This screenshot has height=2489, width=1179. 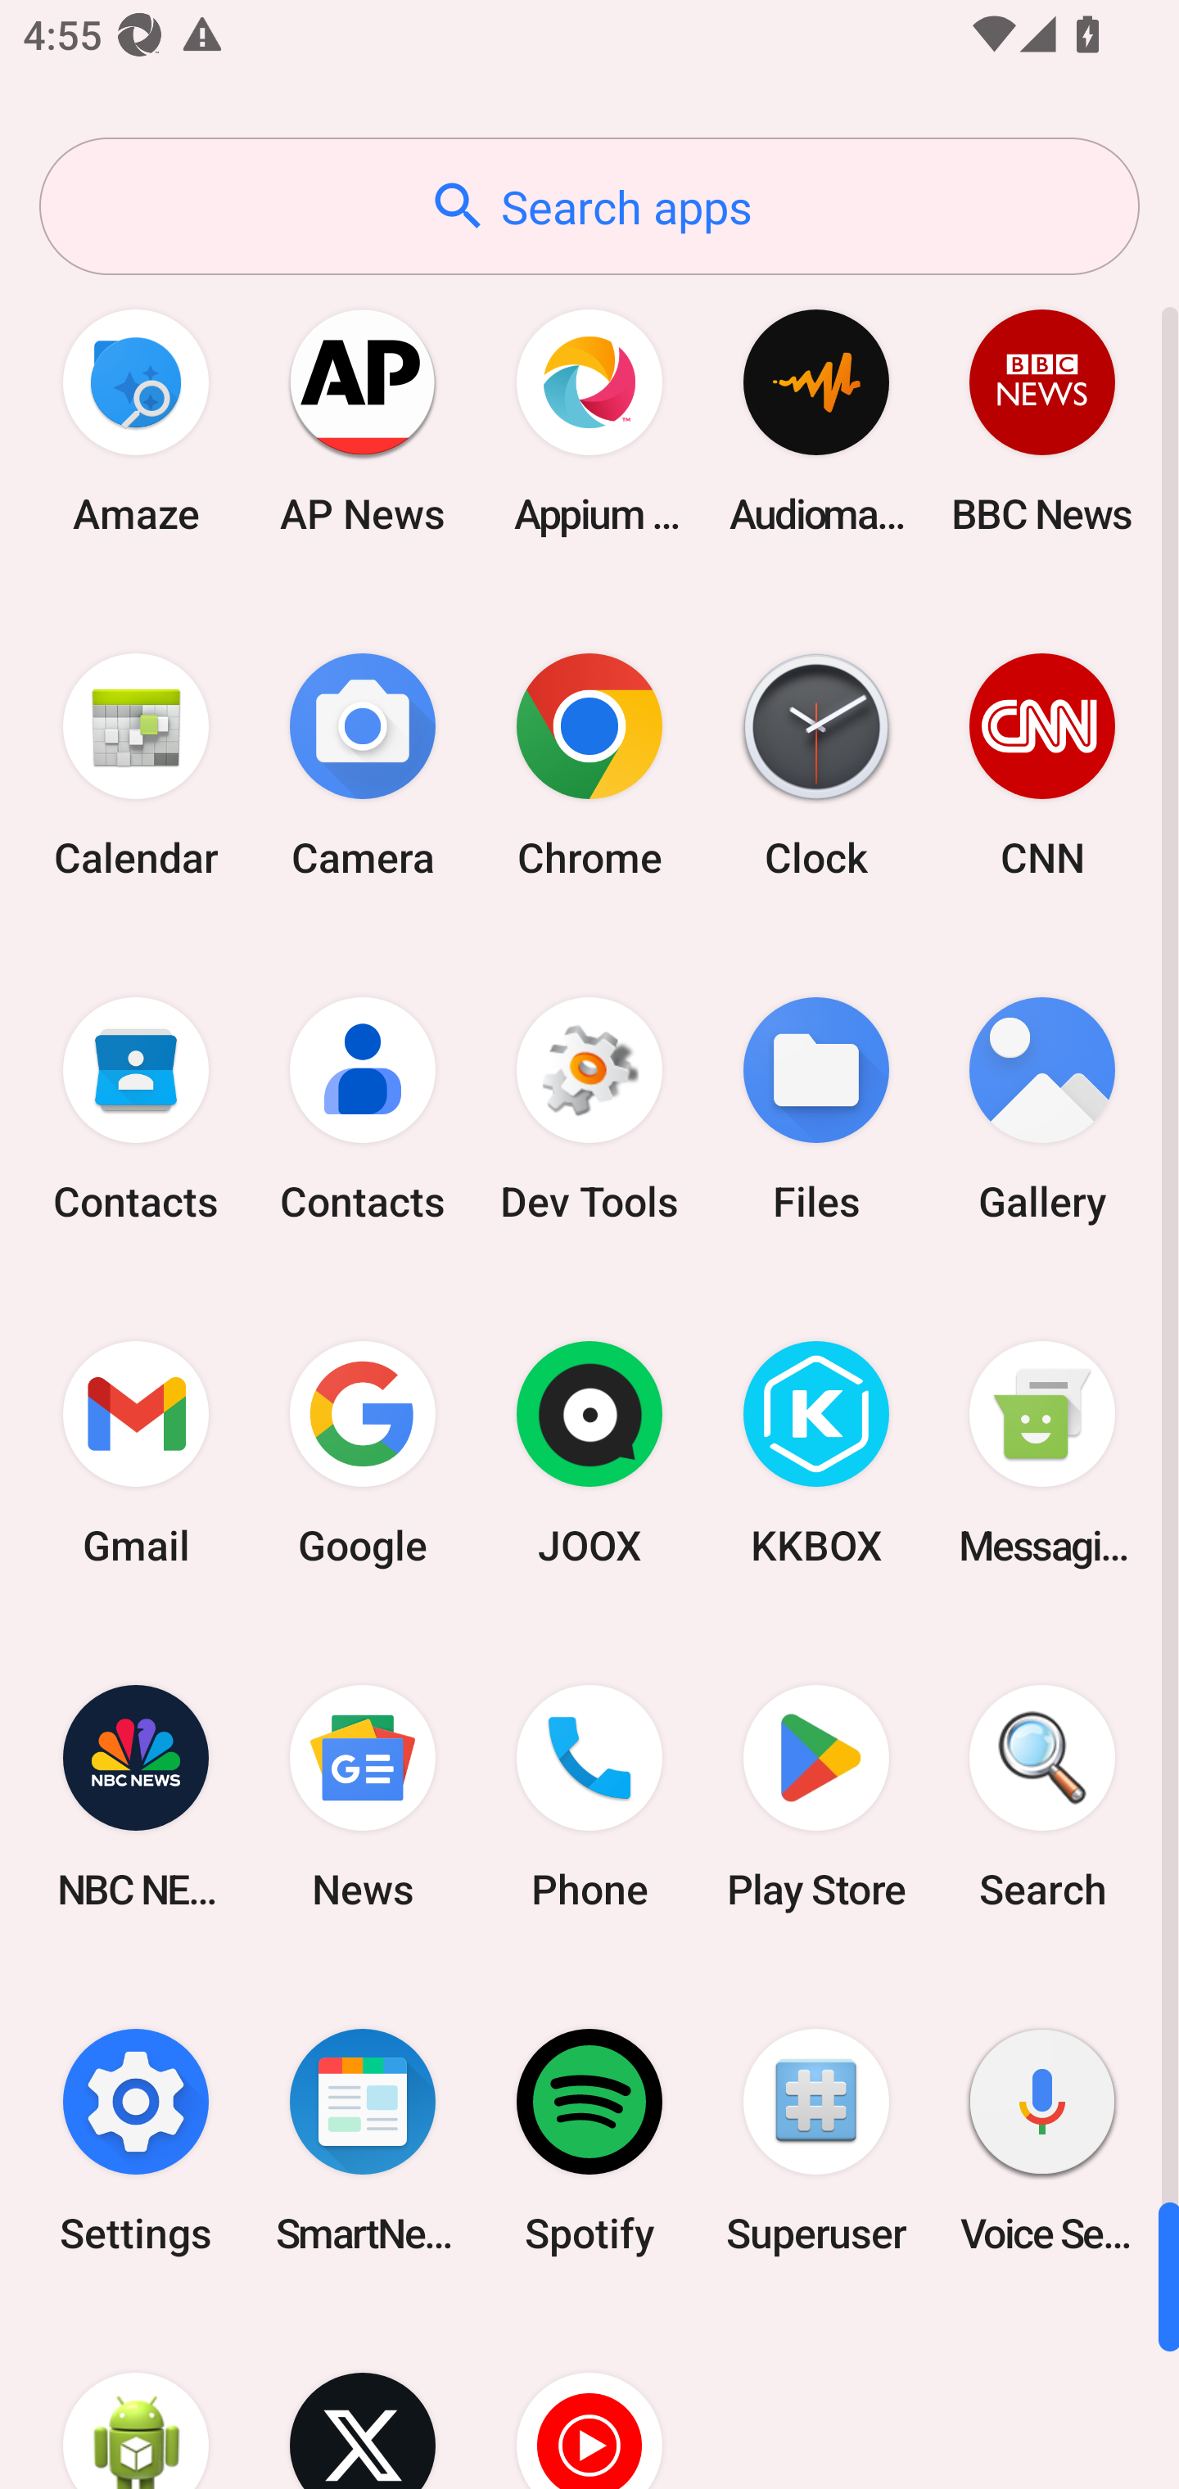 What do you see at coordinates (815, 2140) in the screenshot?
I see `Superuser` at bounding box center [815, 2140].